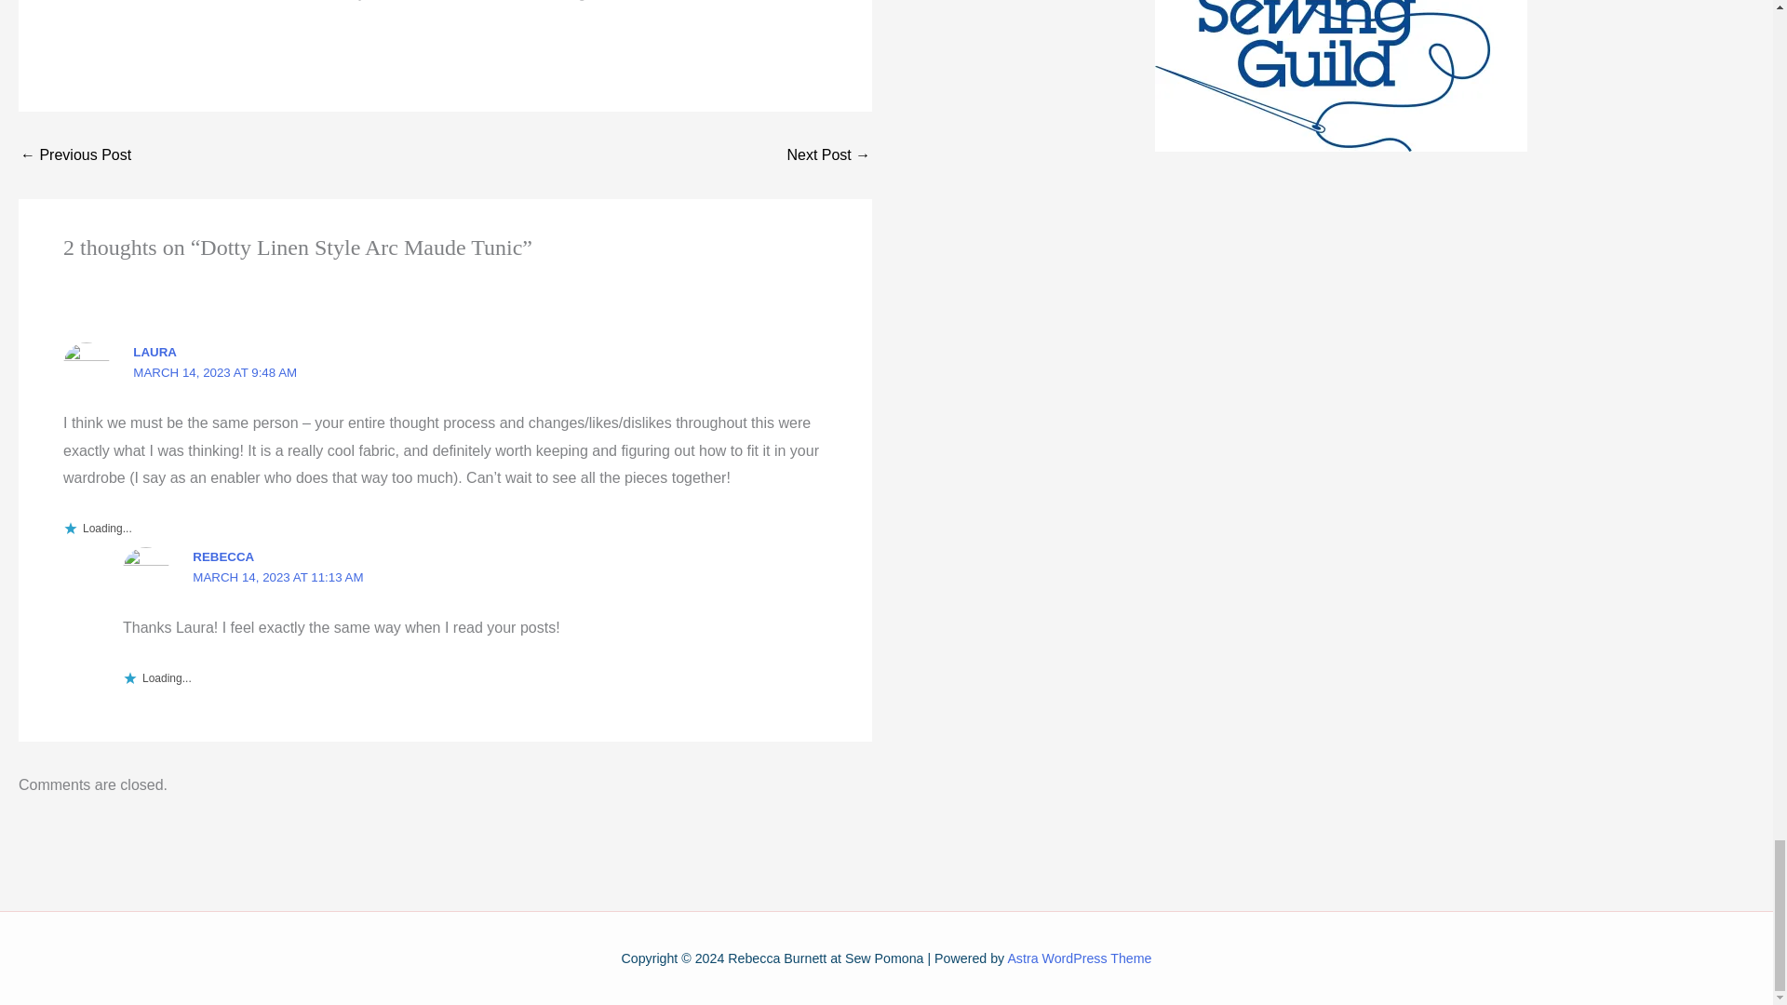 The width and height of the screenshot is (1787, 1005). I want to click on Greece Vacation Wardrobe- White Cupro Slip Dress, so click(828, 154).